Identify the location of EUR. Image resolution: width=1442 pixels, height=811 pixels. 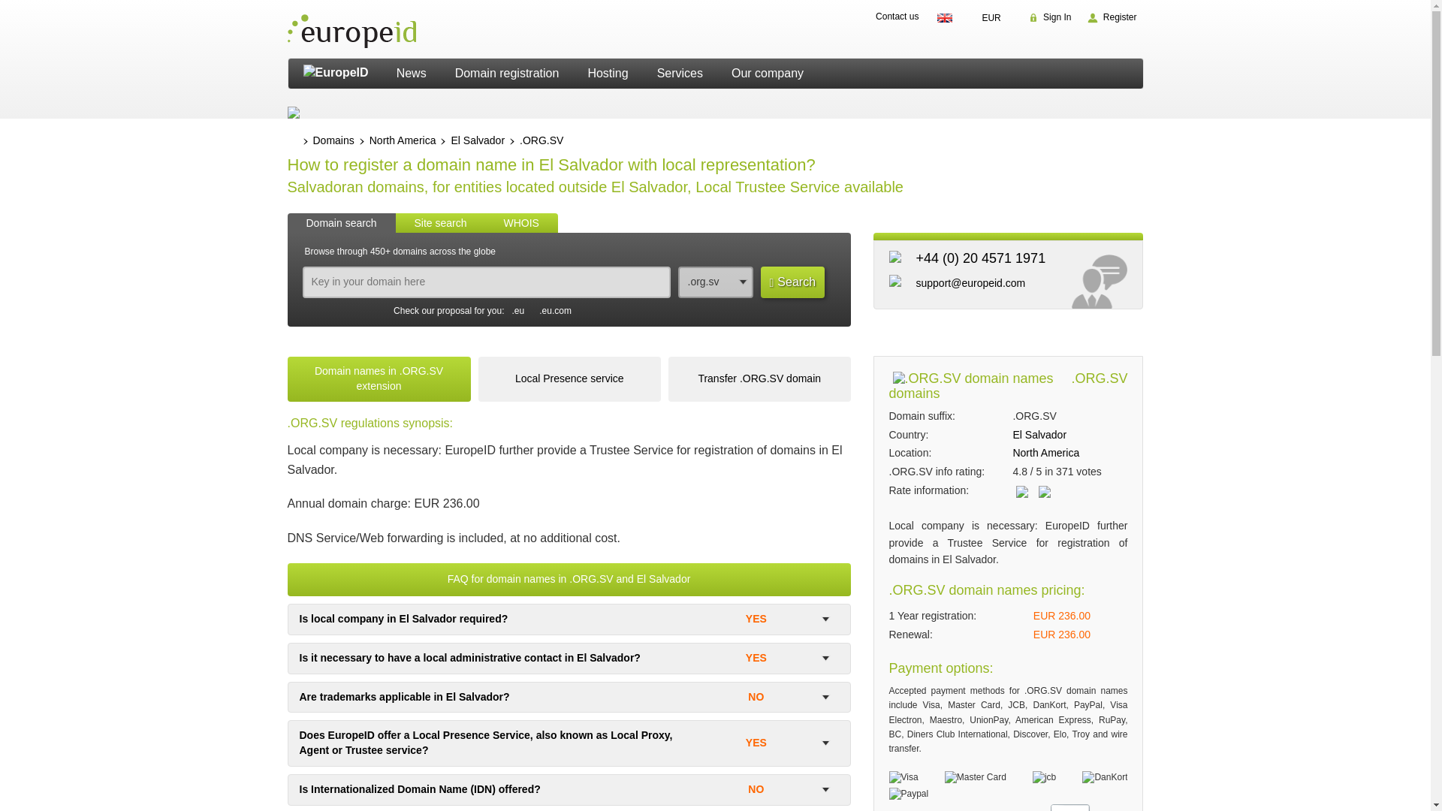
(995, 18).